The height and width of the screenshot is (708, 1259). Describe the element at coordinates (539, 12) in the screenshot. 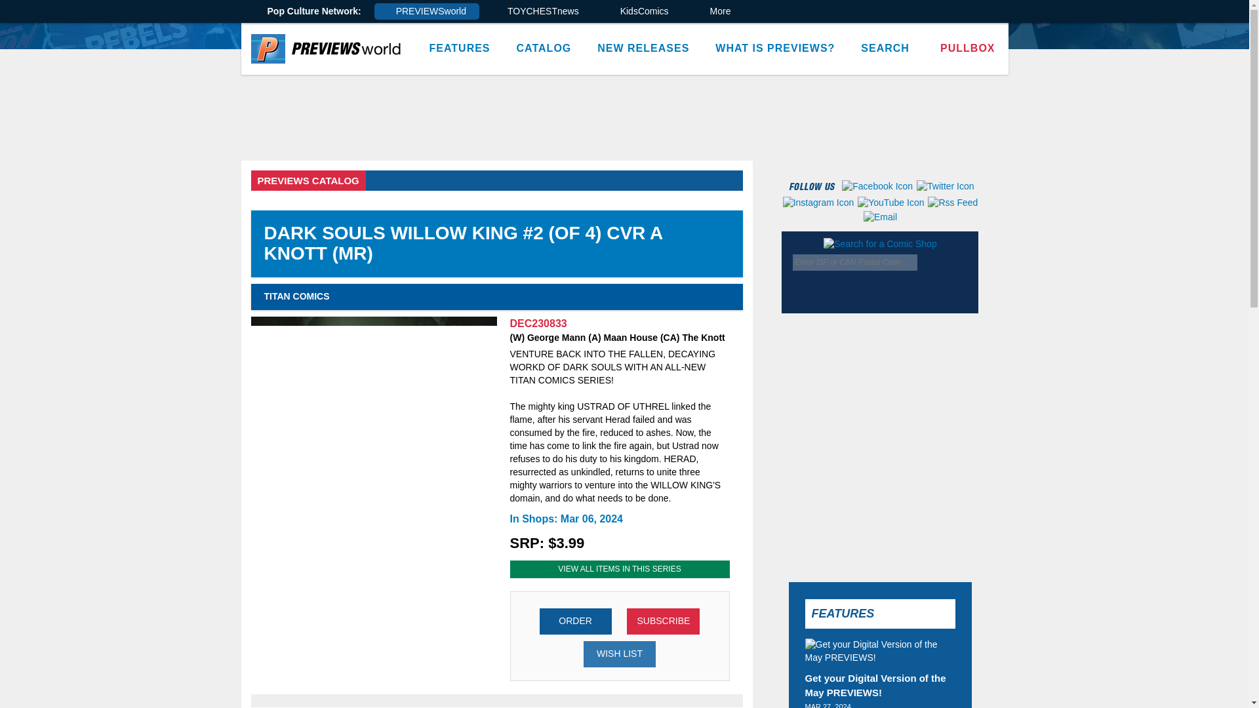

I see `TOYCHESTnews` at that location.